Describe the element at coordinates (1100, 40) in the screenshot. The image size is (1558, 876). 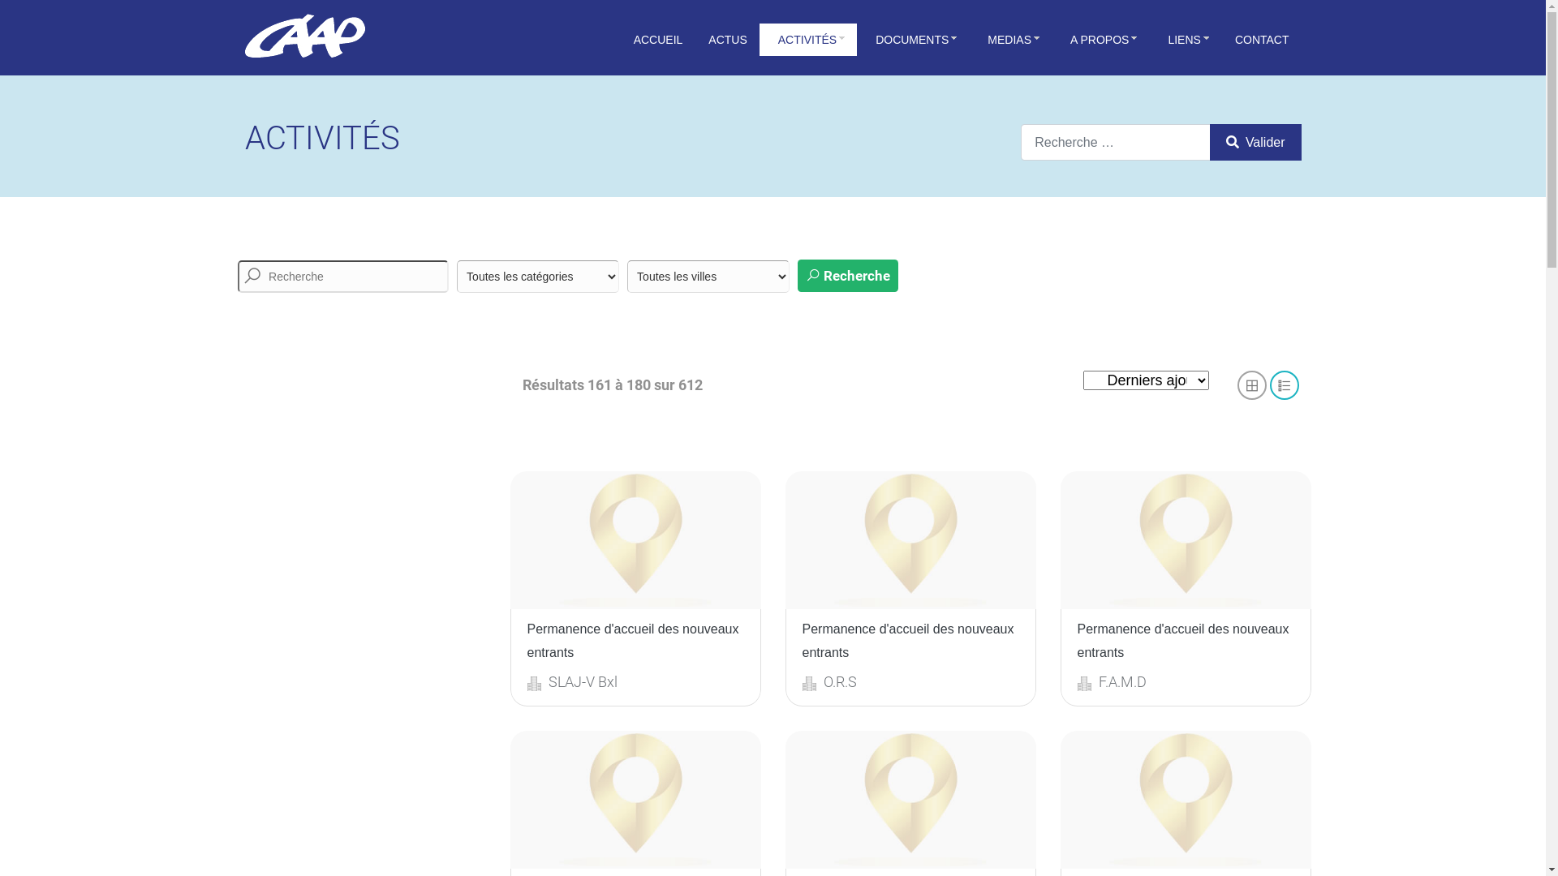
I see `A PROPOS` at that location.